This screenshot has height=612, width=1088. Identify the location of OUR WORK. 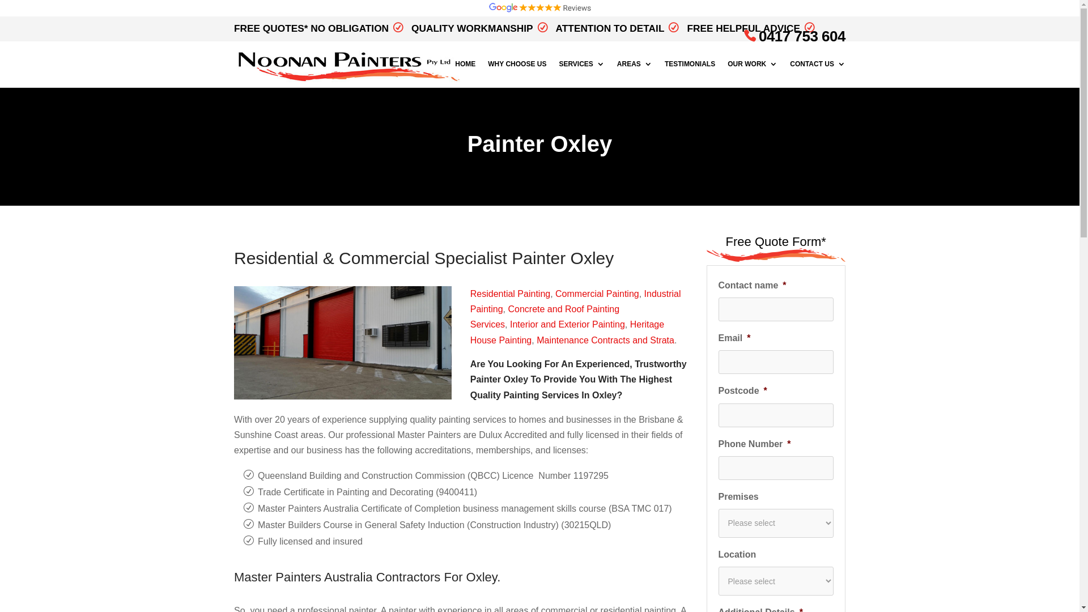
(753, 74).